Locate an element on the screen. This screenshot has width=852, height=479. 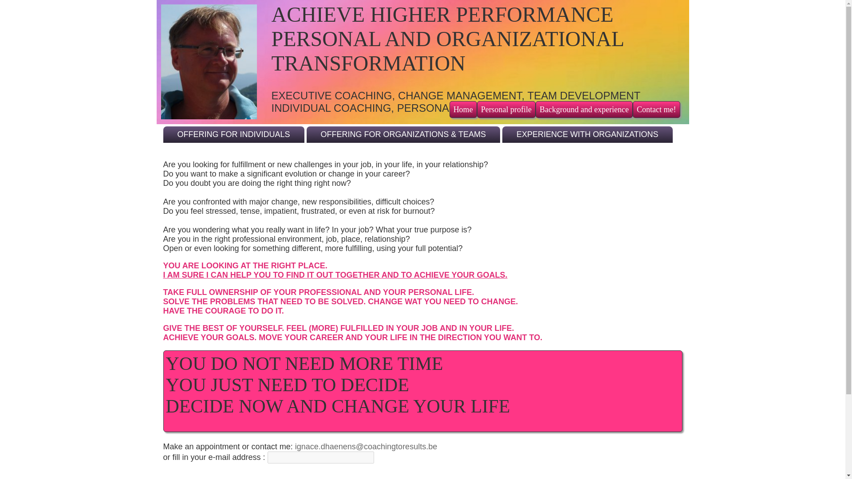
OFFERING FOR INDIVIDUALS is located at coordinates (233, 134).